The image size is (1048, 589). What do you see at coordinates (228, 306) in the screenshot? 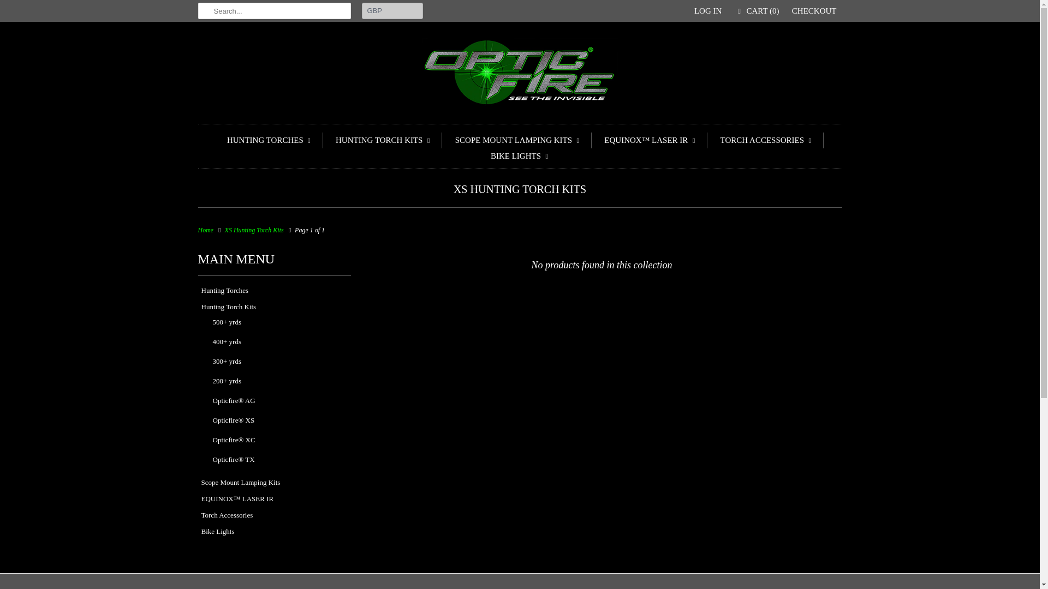
I see `Hunting Torch Kits` at bounding box center [228, 306].